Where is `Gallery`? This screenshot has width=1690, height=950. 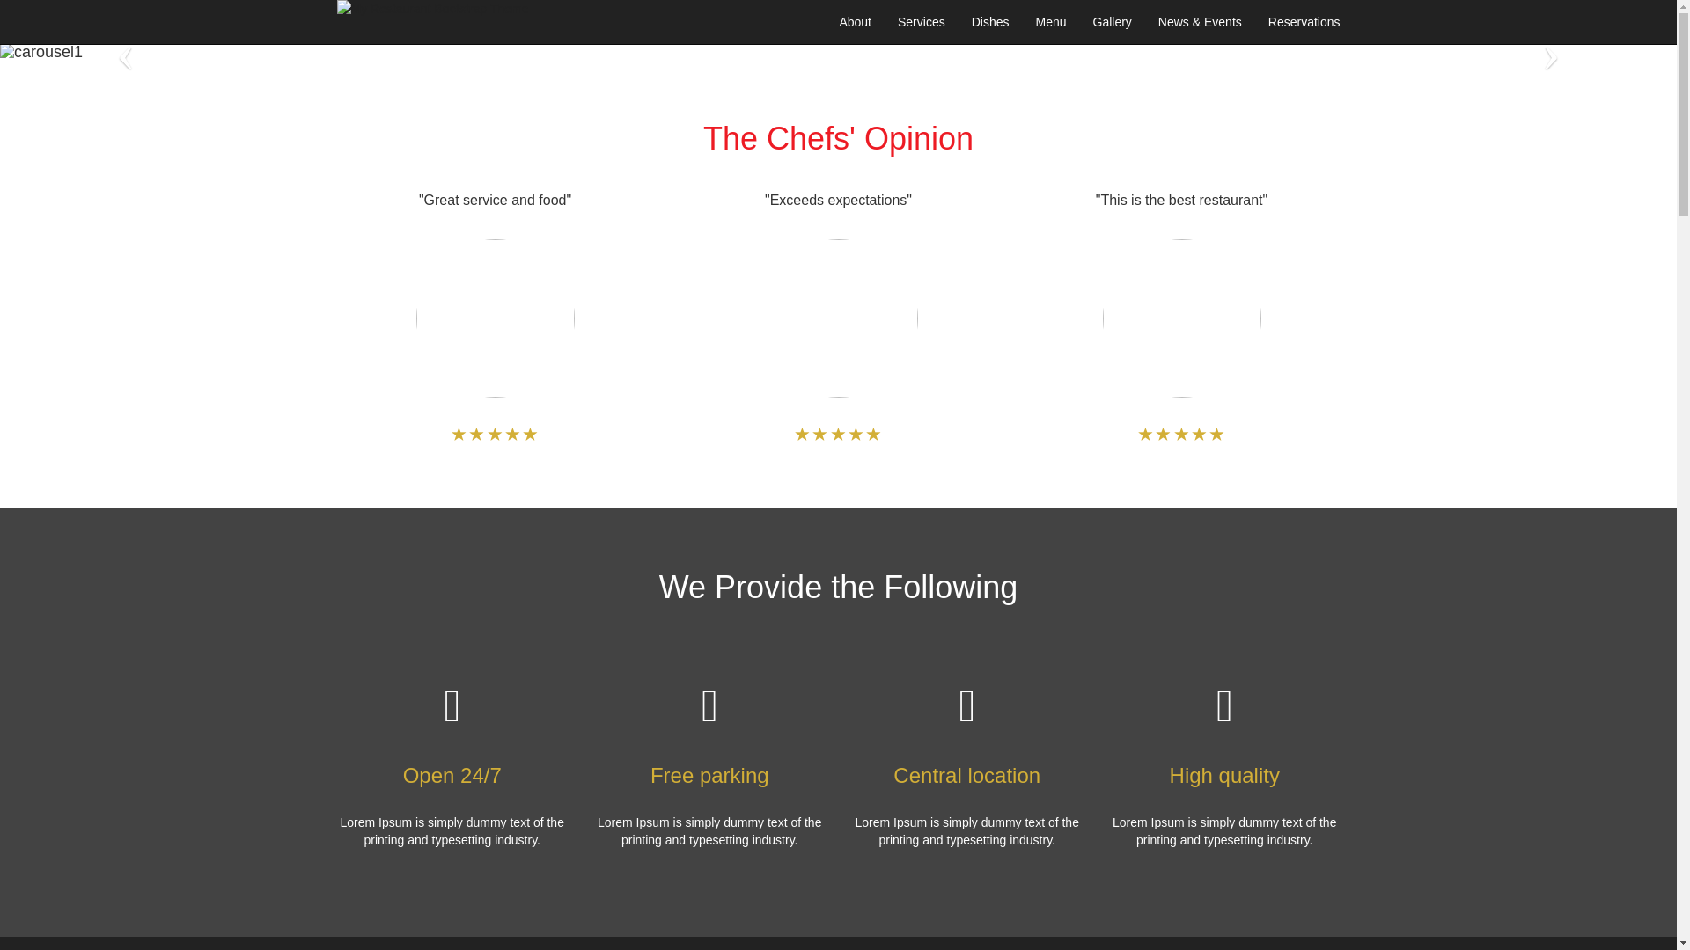
Gallery is located at coordinates (1112, 22).